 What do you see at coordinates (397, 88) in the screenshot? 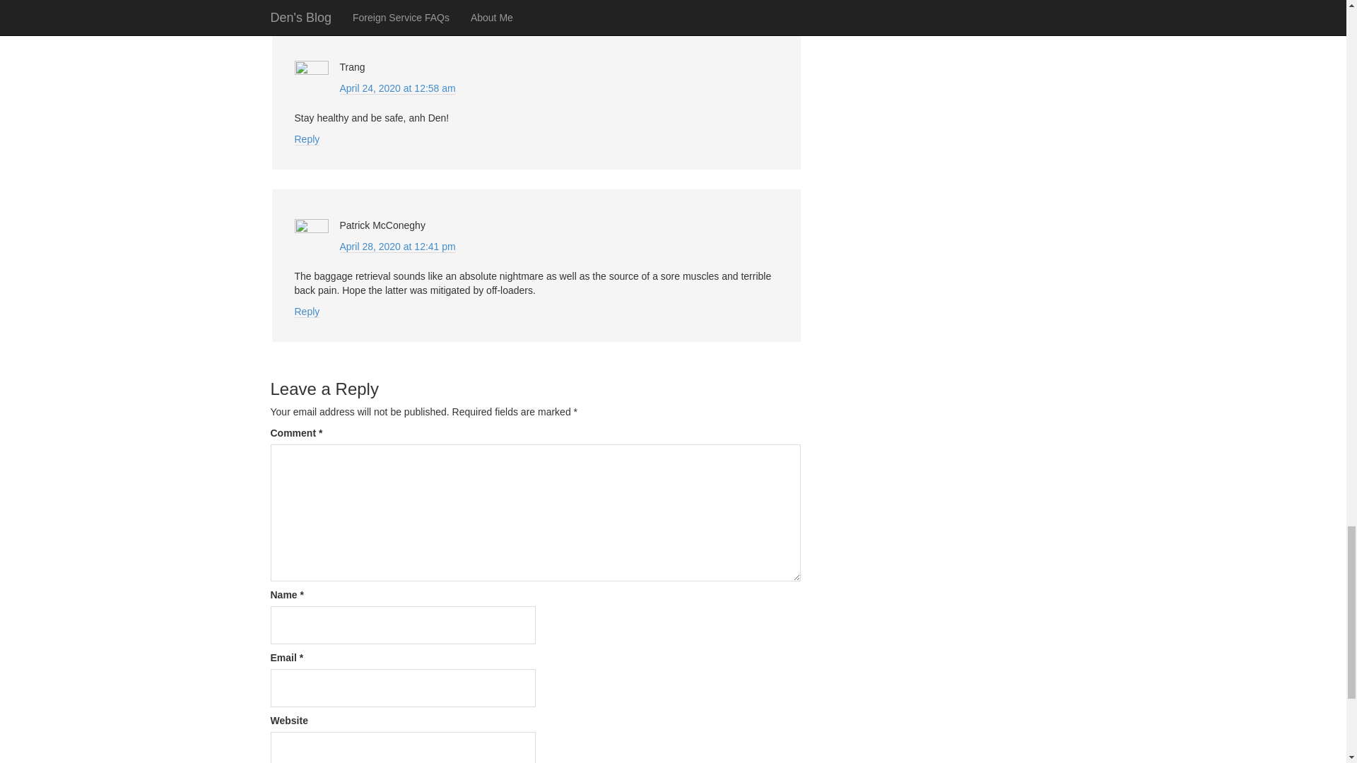
I see `Friday, April 24, 2020, 12:58 am` at bounding box center [397, 88].